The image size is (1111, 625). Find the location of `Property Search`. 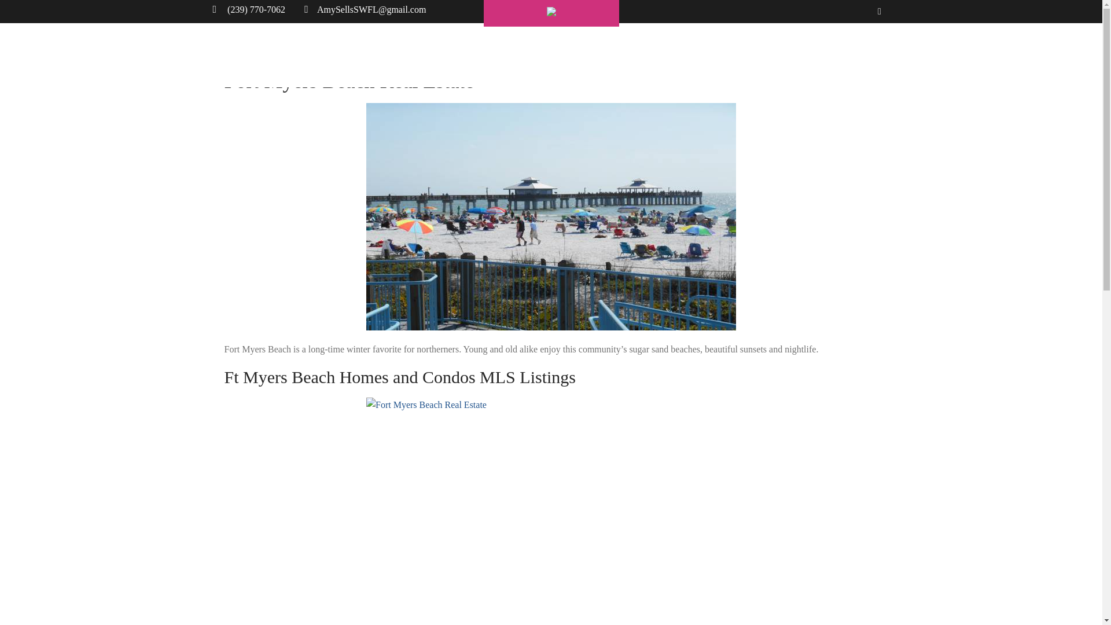

Property Search is located at coordinates (491, 62).